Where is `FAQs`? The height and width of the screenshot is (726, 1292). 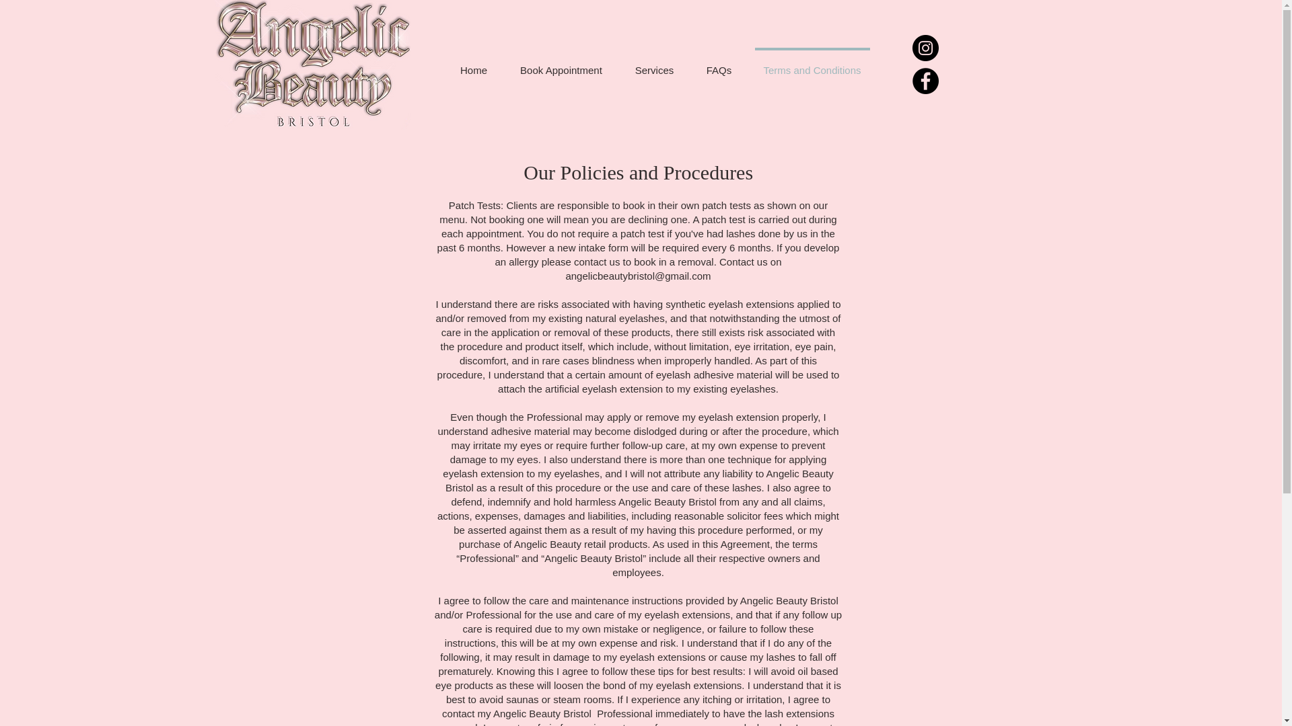
FAQs is located at coordinates (719, 65).